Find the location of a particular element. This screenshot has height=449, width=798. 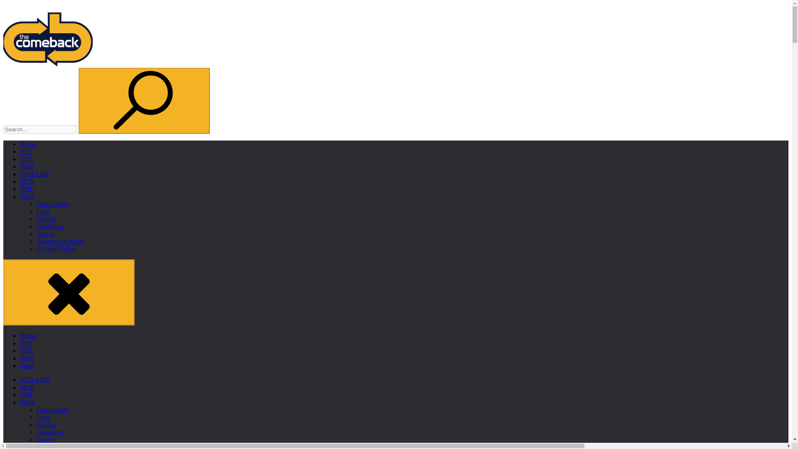

NCAA BB is located at coordinates (34, 174).